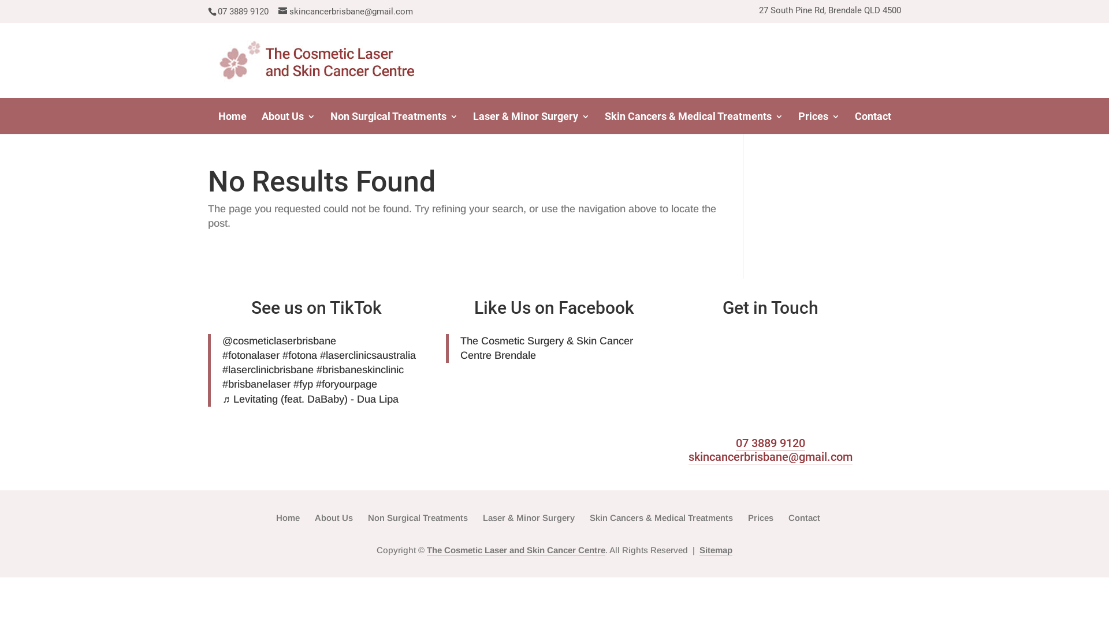 This screenshot has height=623, width=1109. I want to click on Home, so click(232, 122).